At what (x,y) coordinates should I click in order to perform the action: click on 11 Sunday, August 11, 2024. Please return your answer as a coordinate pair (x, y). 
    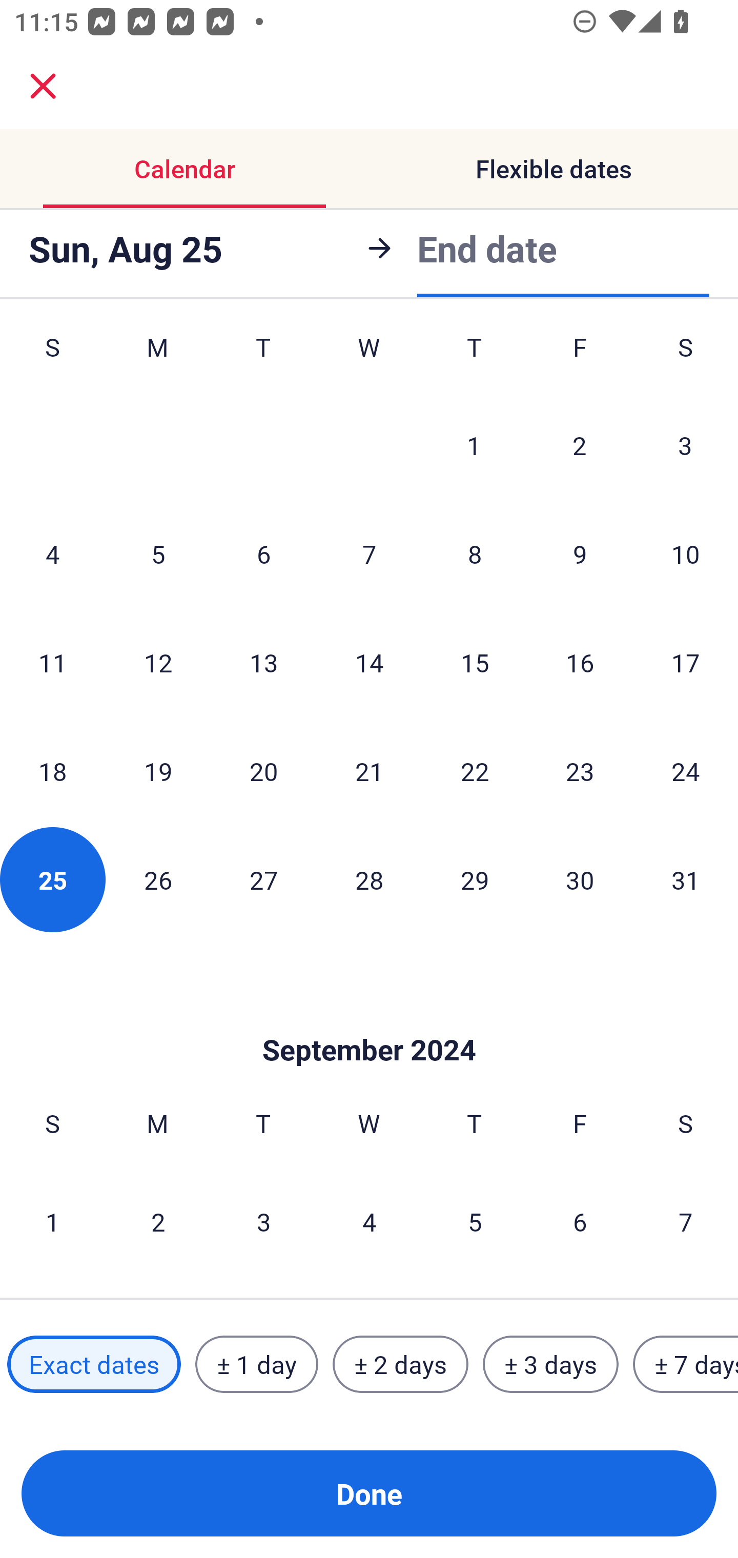
    Looking at the image, I should click on (52, 662).